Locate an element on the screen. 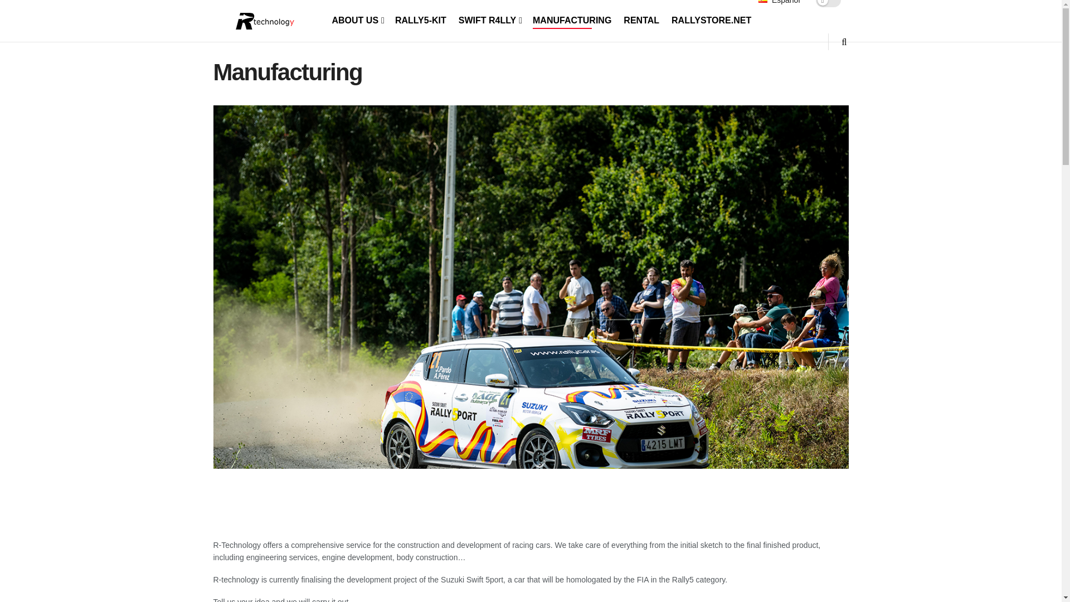  MANUFACTURING is located at coordinates (572, 20).